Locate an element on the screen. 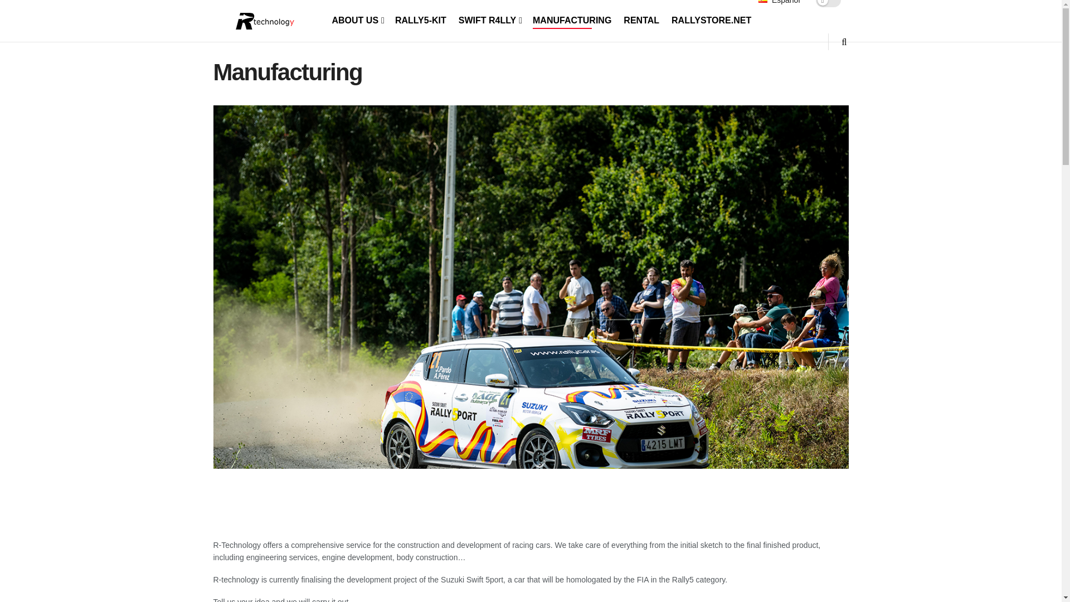  MANUFACTURING is located at coordinates (572, 20).